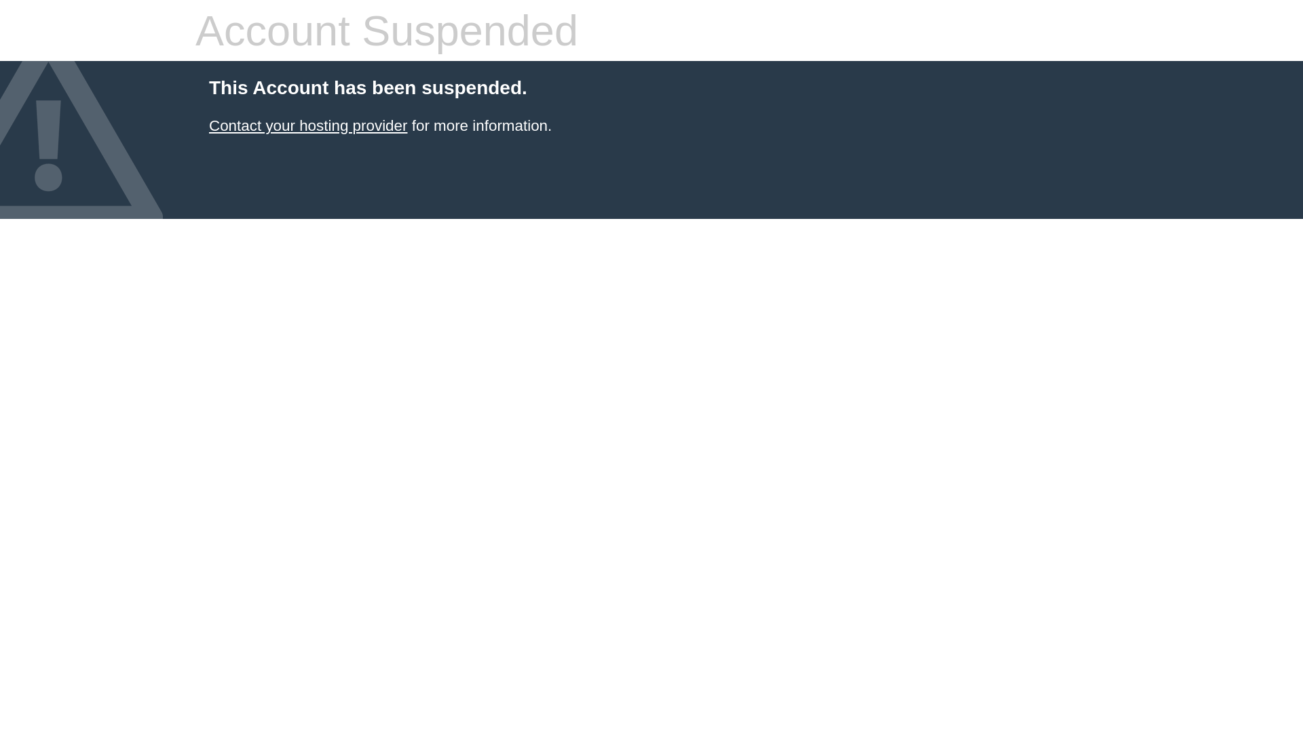 The height and width of the screenshot is (732, 1303). What do you see at coordinates (308, 126) in the screenshot?
I see `Contact your hosting provider` at bounding box center [308, 126].